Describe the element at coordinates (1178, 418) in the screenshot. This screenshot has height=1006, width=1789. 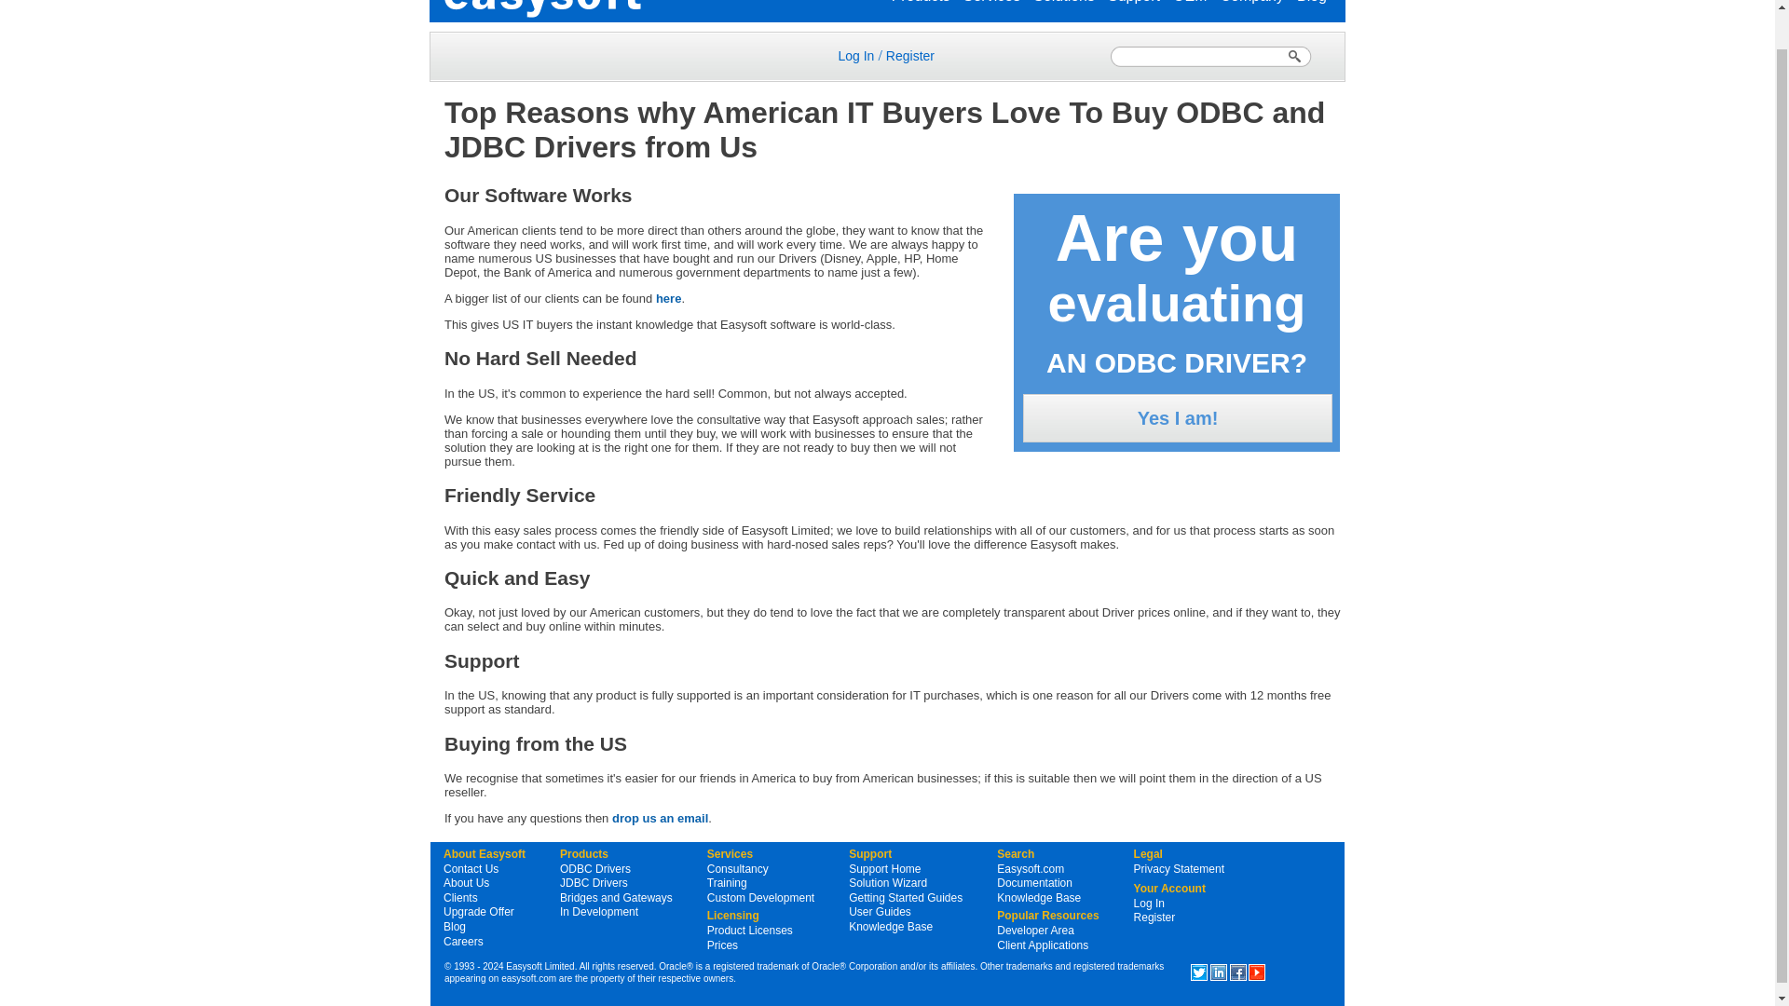
I see `Yes I am!` at that location.